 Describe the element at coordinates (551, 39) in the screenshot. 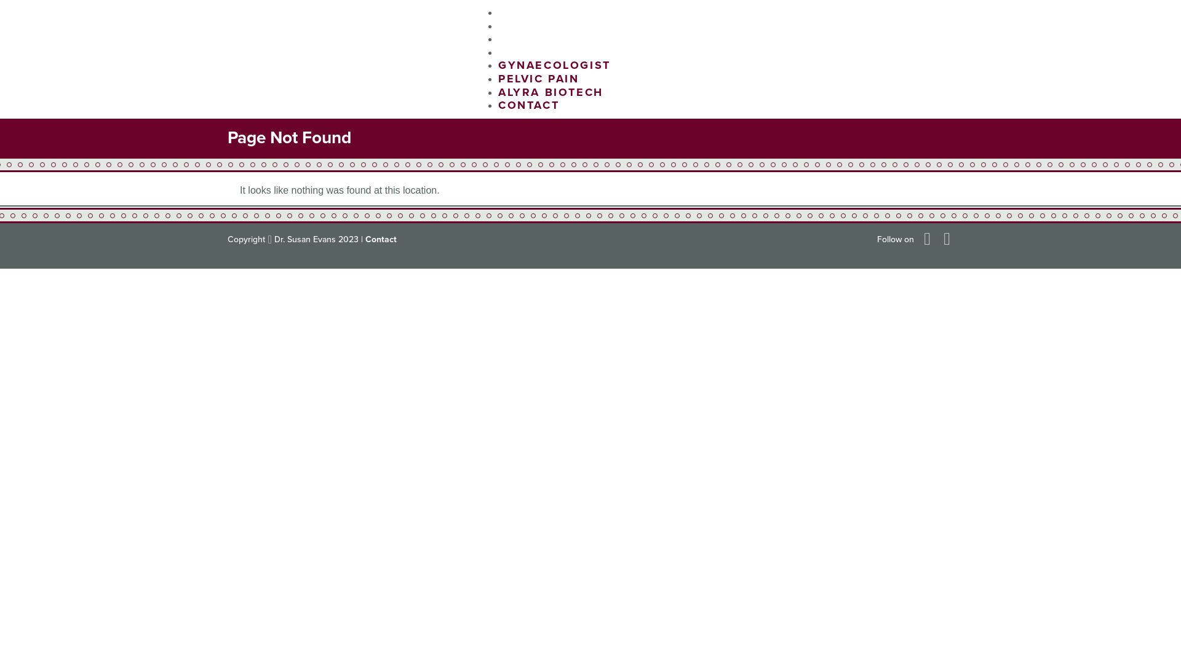

I see `ALYRA BIOTECH` at that location.